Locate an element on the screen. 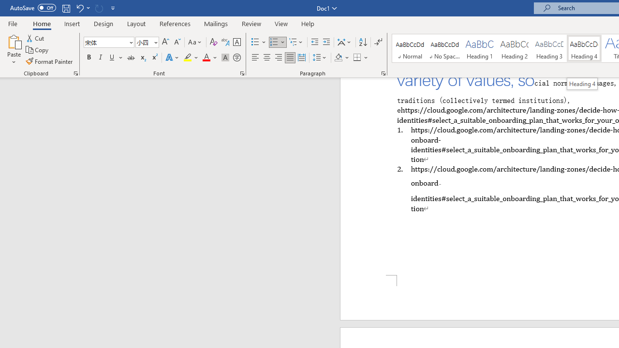  Heading 4 is located at coordinates (582, 84).